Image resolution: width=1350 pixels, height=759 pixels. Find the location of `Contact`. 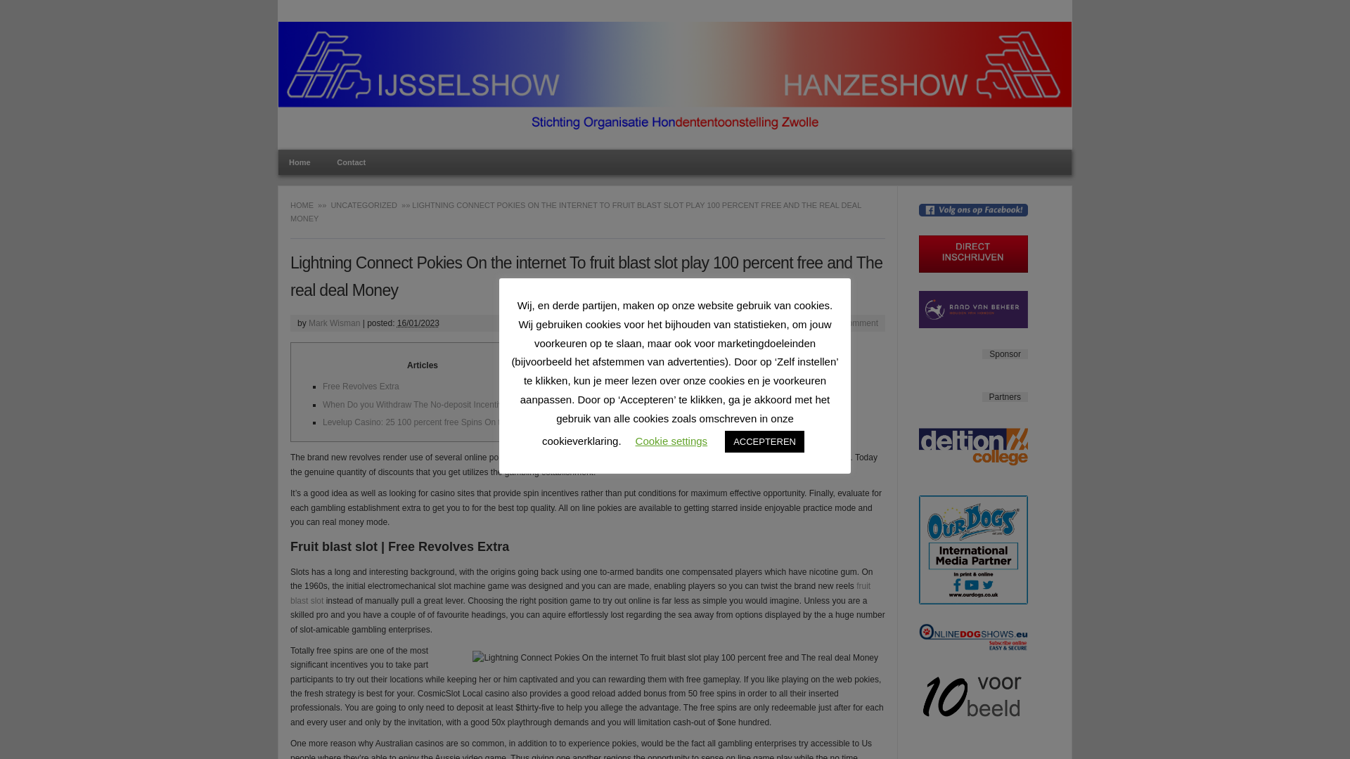

Contact is located at coordinates (352, 162).